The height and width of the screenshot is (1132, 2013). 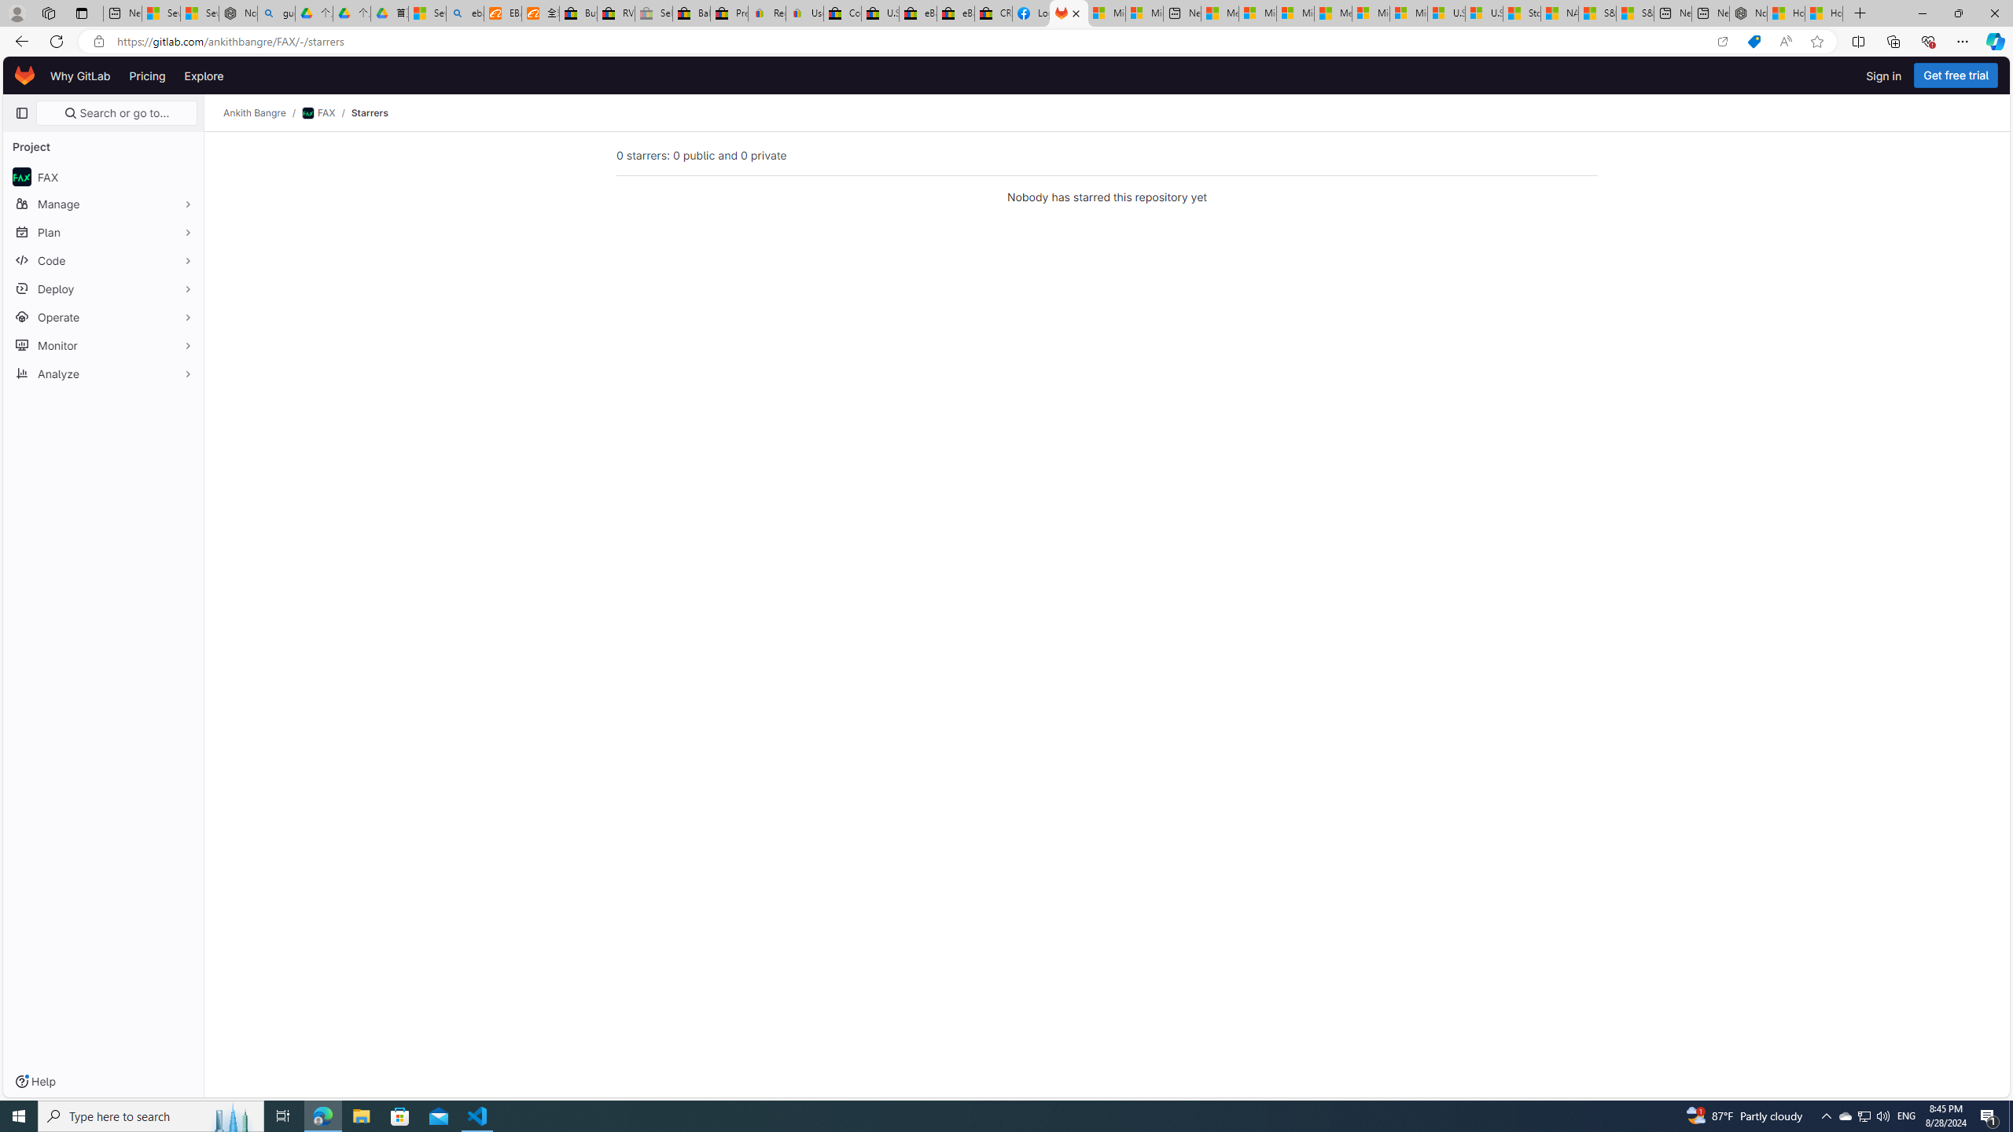 What do you see at coordinates (263, 113) in the screenshot?
I see `Ankith Bangre/` at bounding box center [263, 113].